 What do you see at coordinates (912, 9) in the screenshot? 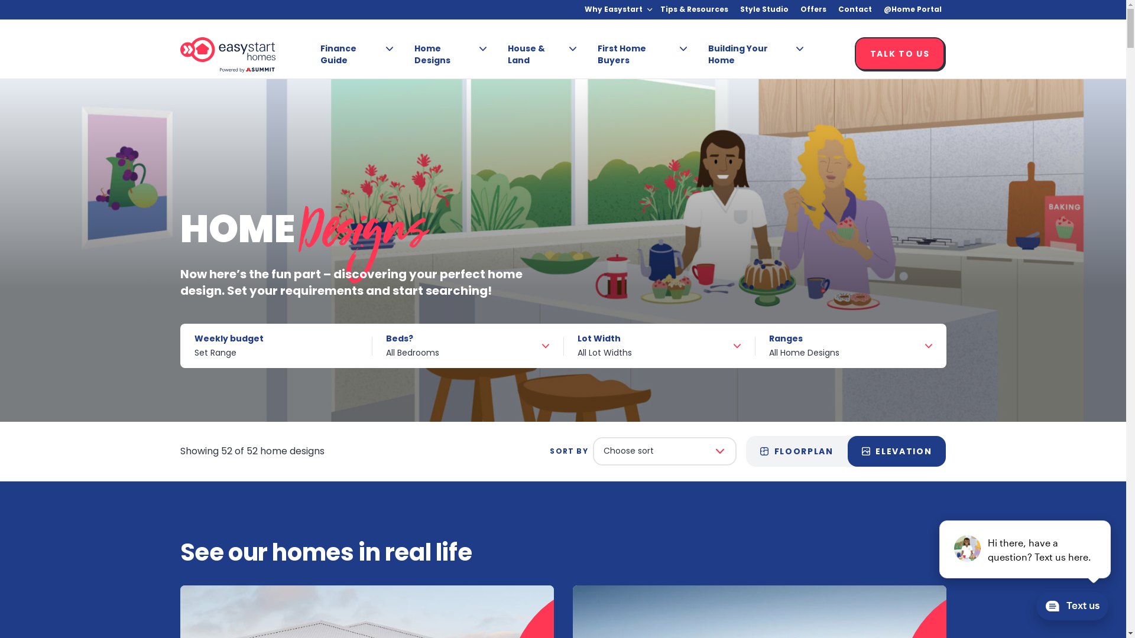
I see `@Home Portal` at bounding box center [912, 9].